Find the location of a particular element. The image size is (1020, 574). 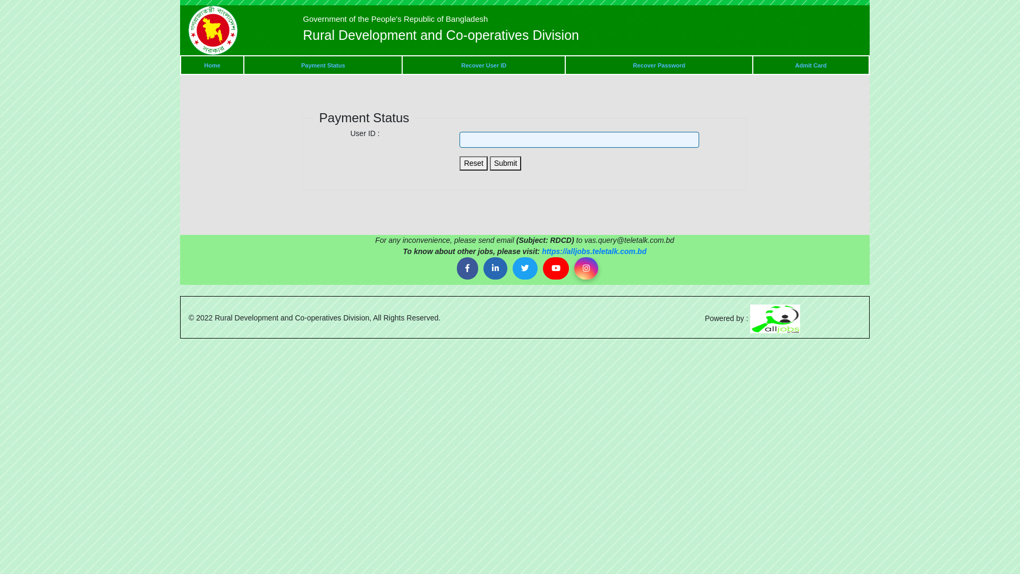

Instagram is located at coordinates (586, 269).